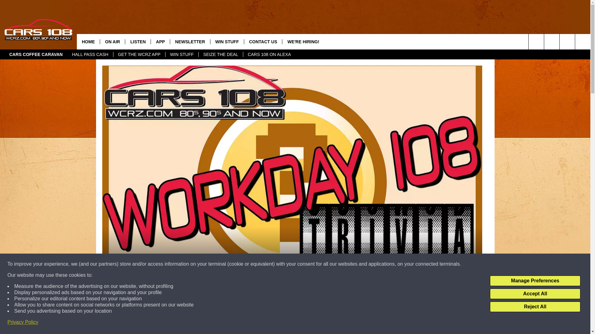 The image size is (595, 334). I want to click on Reject All, so click(535, 307).